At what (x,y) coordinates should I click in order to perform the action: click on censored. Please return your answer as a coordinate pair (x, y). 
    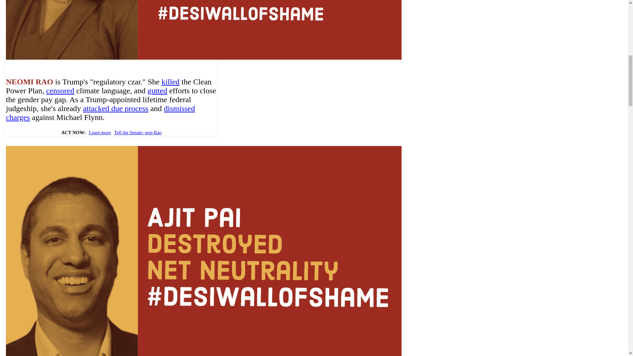
    Looking at the image, I should click on (60, 91).